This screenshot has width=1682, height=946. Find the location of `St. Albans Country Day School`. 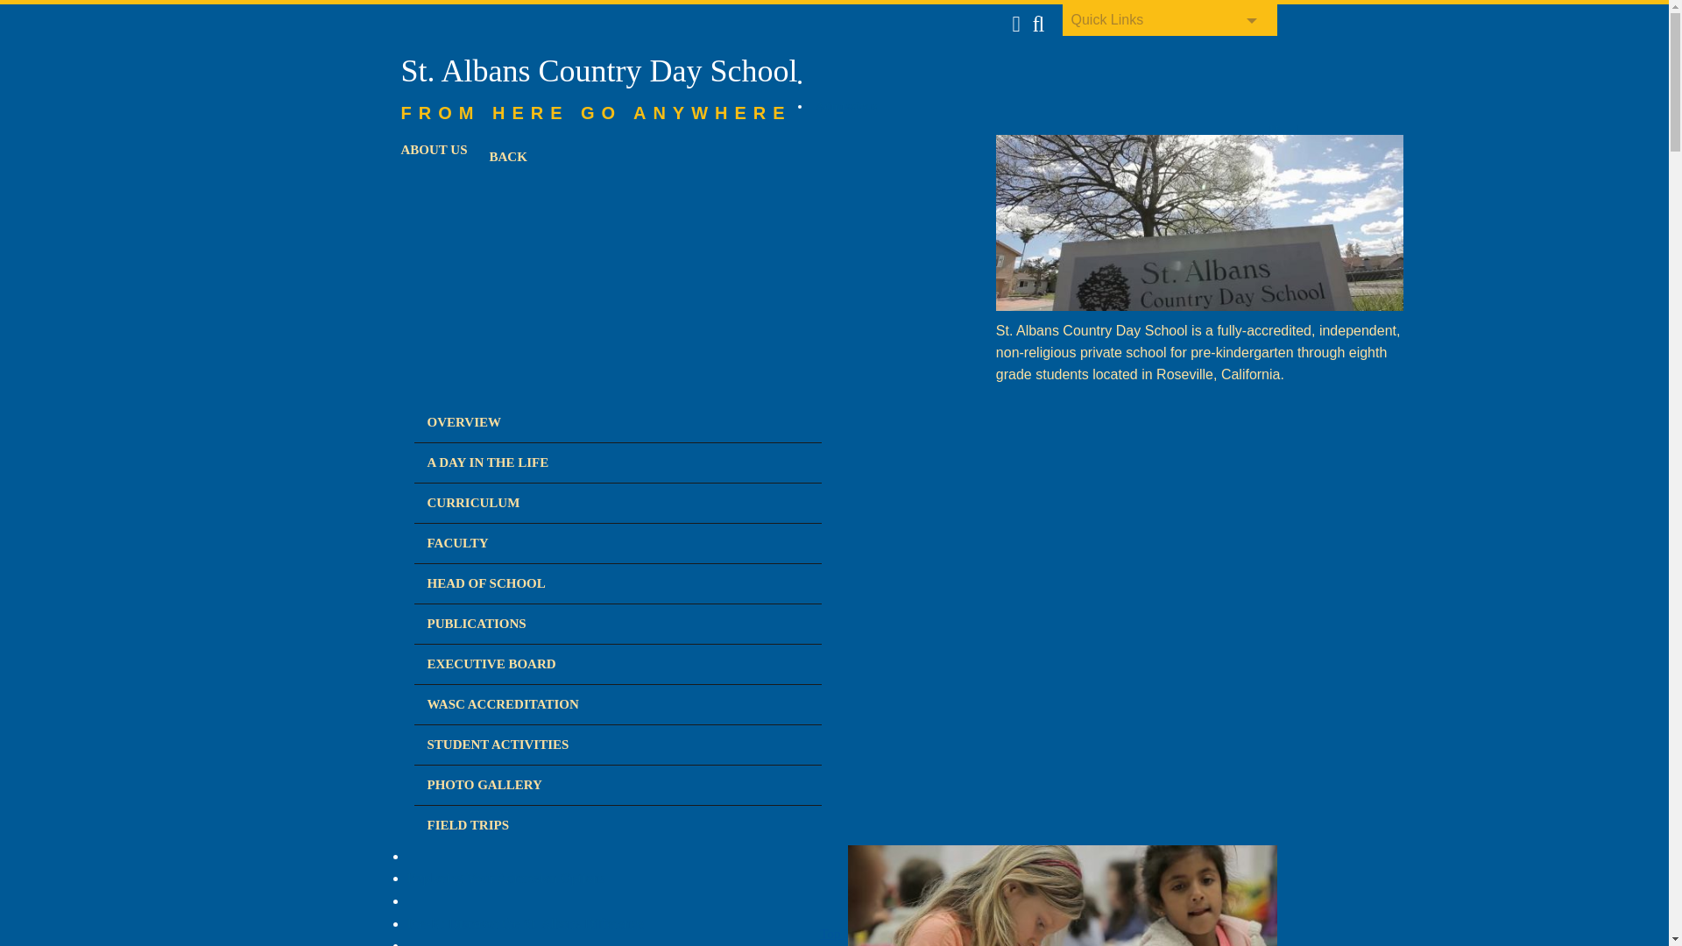

St. Albans Country Day School is located at coordinates (599, 75).